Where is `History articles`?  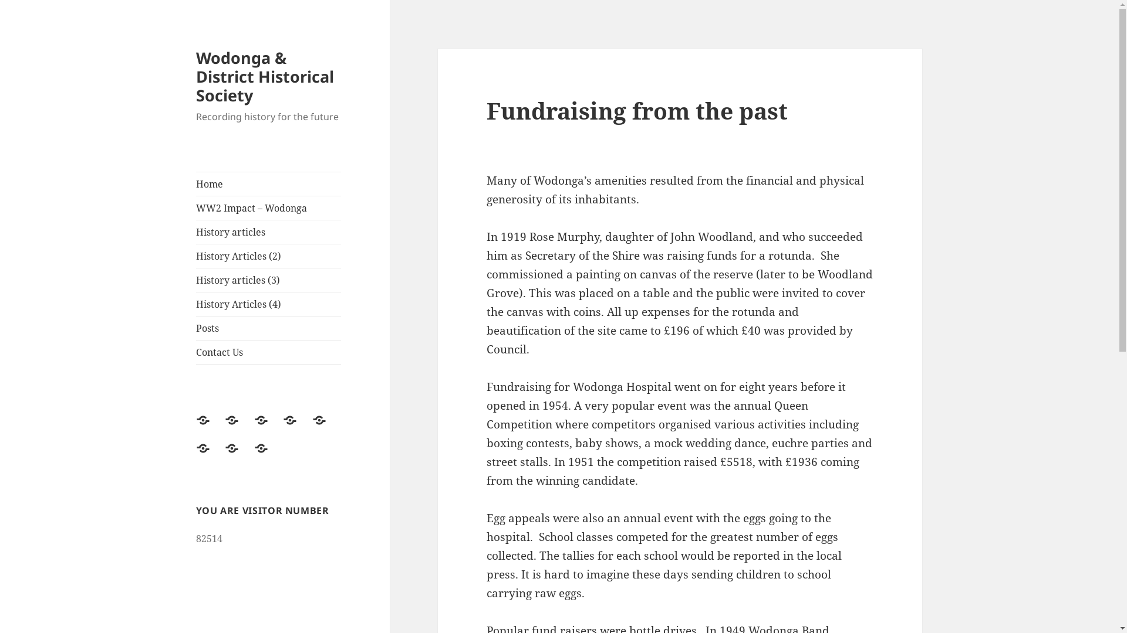 History articles is located at coordinates (269, 232).